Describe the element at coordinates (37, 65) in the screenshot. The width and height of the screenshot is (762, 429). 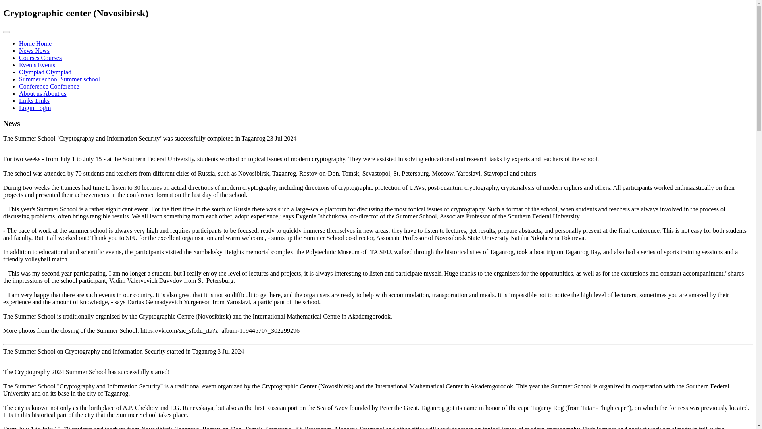
I see `Events Events` at that location.